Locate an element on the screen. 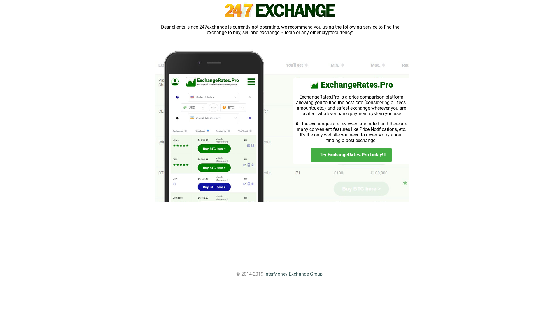 This screenshot has height=315, width=560. InterMoney Exchange Group is located at coordinates (293, 274).